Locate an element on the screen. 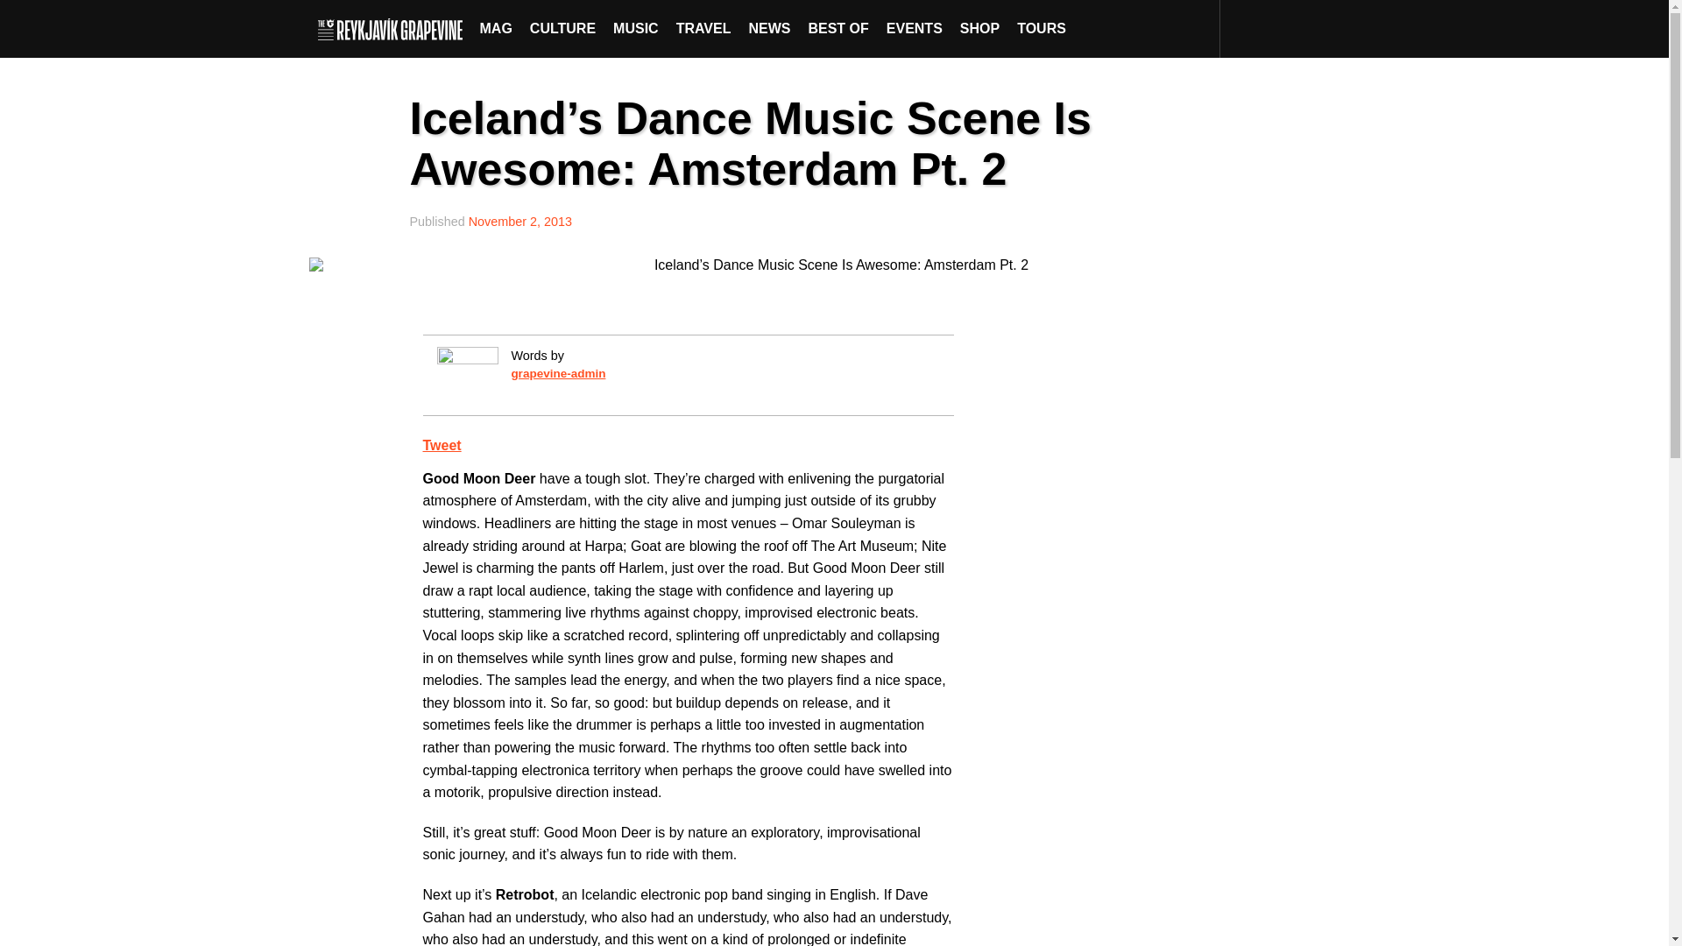 Image resolution: width=1682 pixels, height=946 pixels. TRAVEL is located at coordinates (703, 28).